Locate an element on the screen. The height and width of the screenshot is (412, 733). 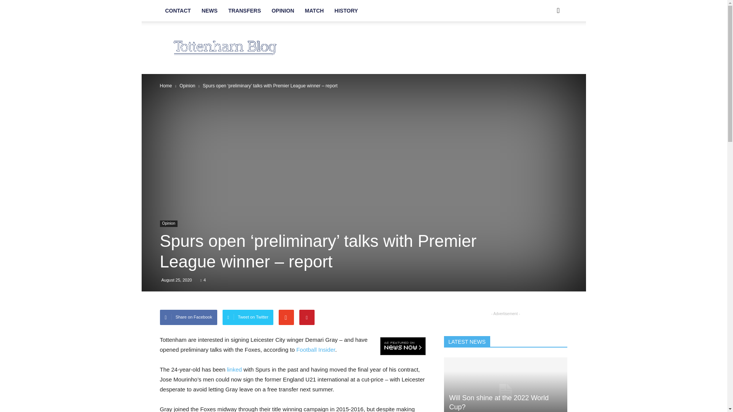
MATCH is located at coordinates (315, 11).